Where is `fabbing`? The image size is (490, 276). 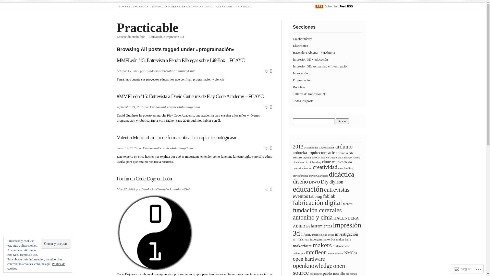 fabbing is located at coordinates (315, 196).